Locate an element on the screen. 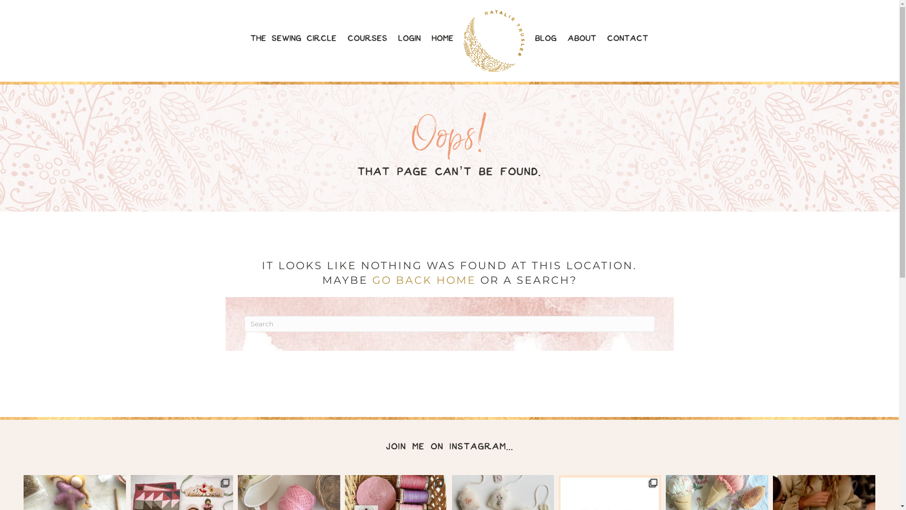 This screenshot has width=906, height=510. Type and press Enter to search. is located at coordinates (450, 324).